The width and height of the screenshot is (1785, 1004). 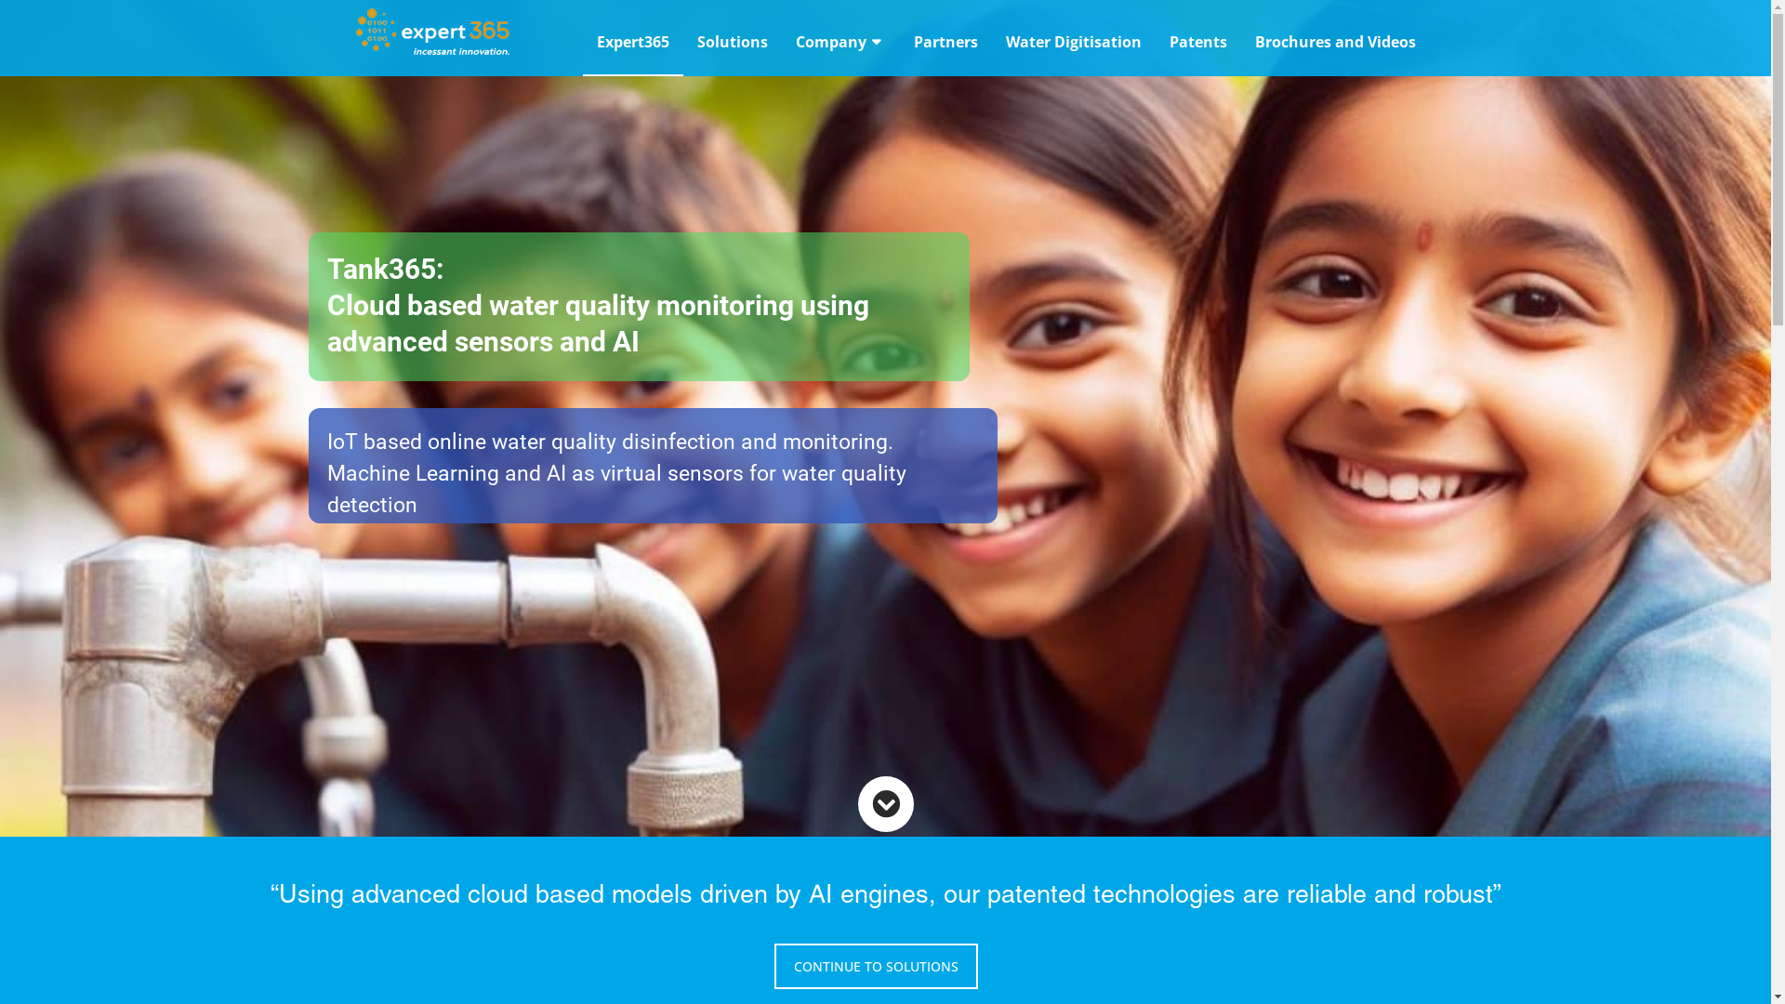 I want to click on Brochures and Videos, so click(x=1335, y=42).